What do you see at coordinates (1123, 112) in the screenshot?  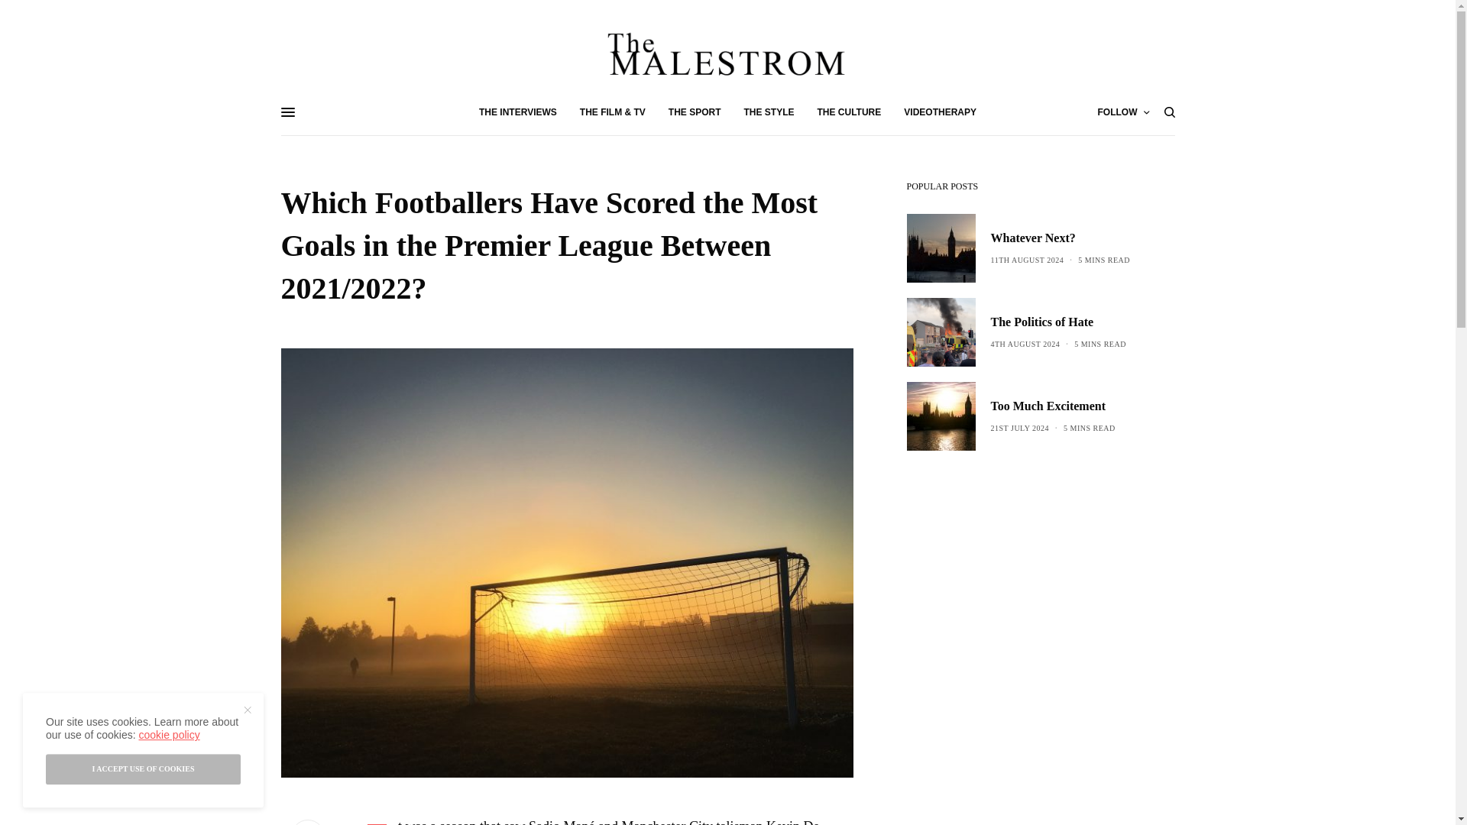 I see `FOLLOW` at bounding box center [1123, 112].